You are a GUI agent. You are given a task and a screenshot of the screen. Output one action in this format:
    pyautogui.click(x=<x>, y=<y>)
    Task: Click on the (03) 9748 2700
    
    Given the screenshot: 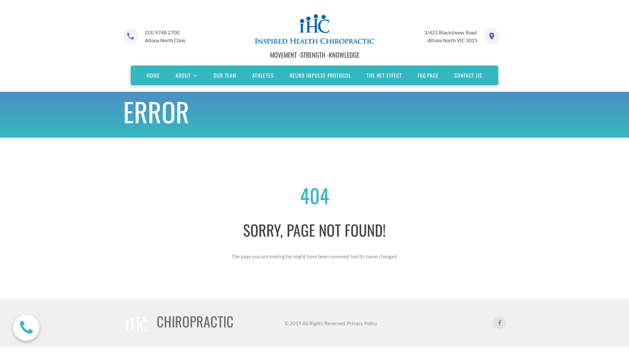 What is the action you would take?
    pyautogui.click(x=162, y=32)
    